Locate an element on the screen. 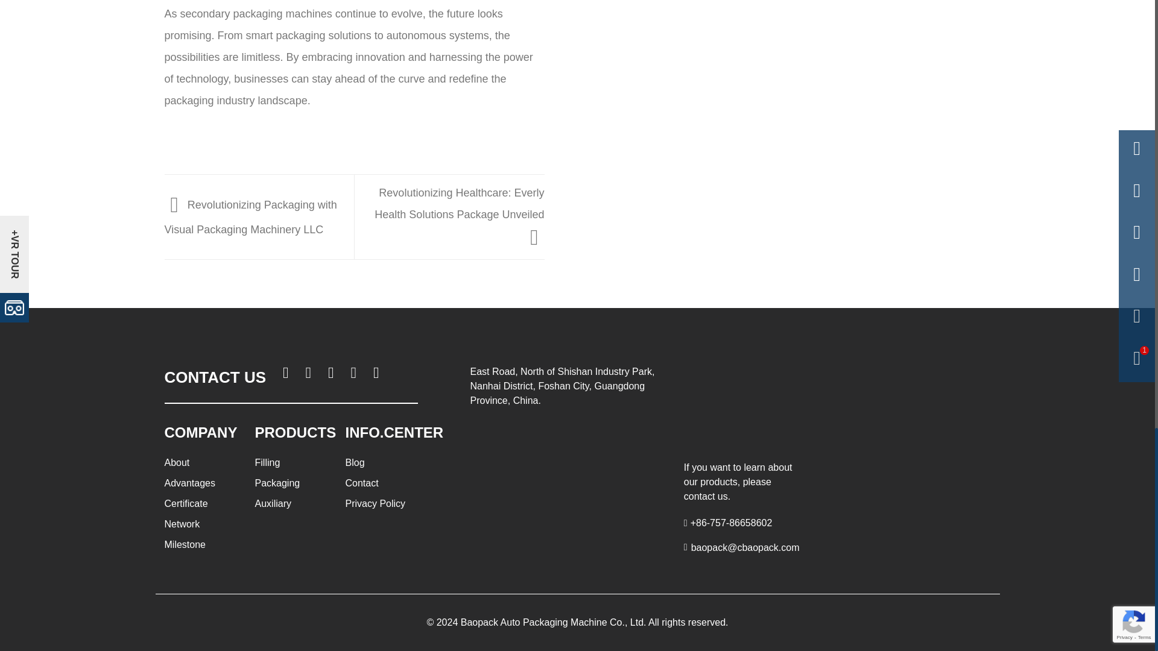  Contact is located at coordinates (362, 483).